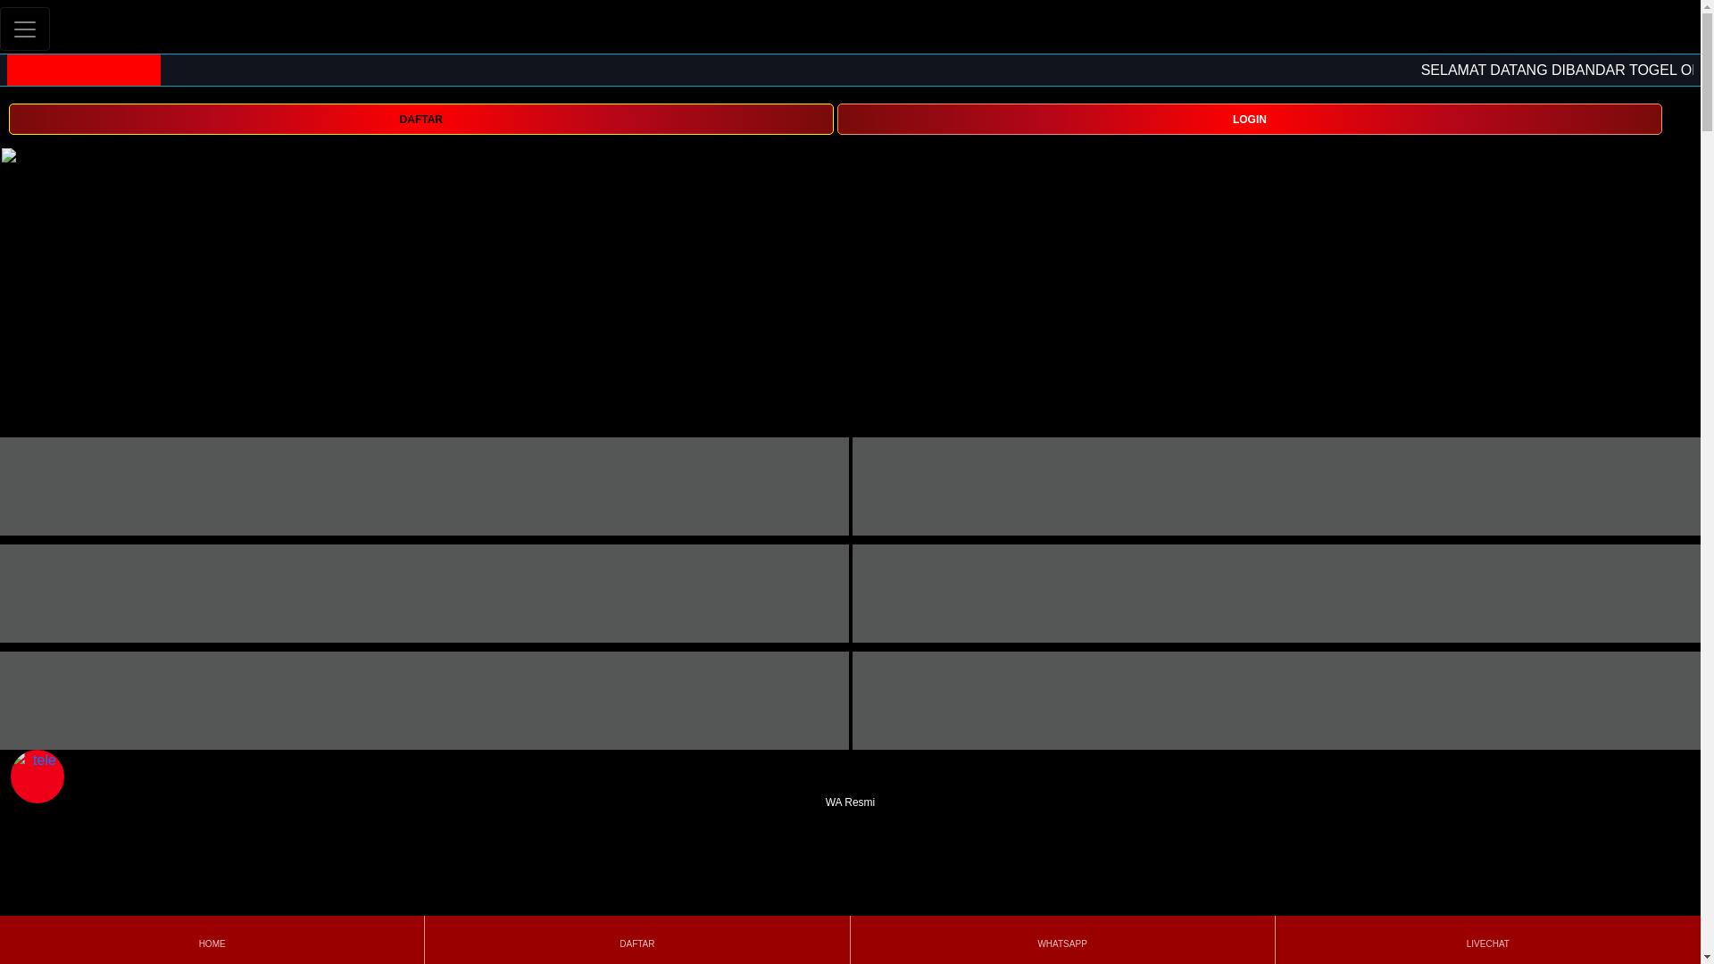 The image size is (1714, 964). What do you see at coordinates (637, 939) in the screenshot?
I see `DAFTAR` at bounding box center [637, 939].